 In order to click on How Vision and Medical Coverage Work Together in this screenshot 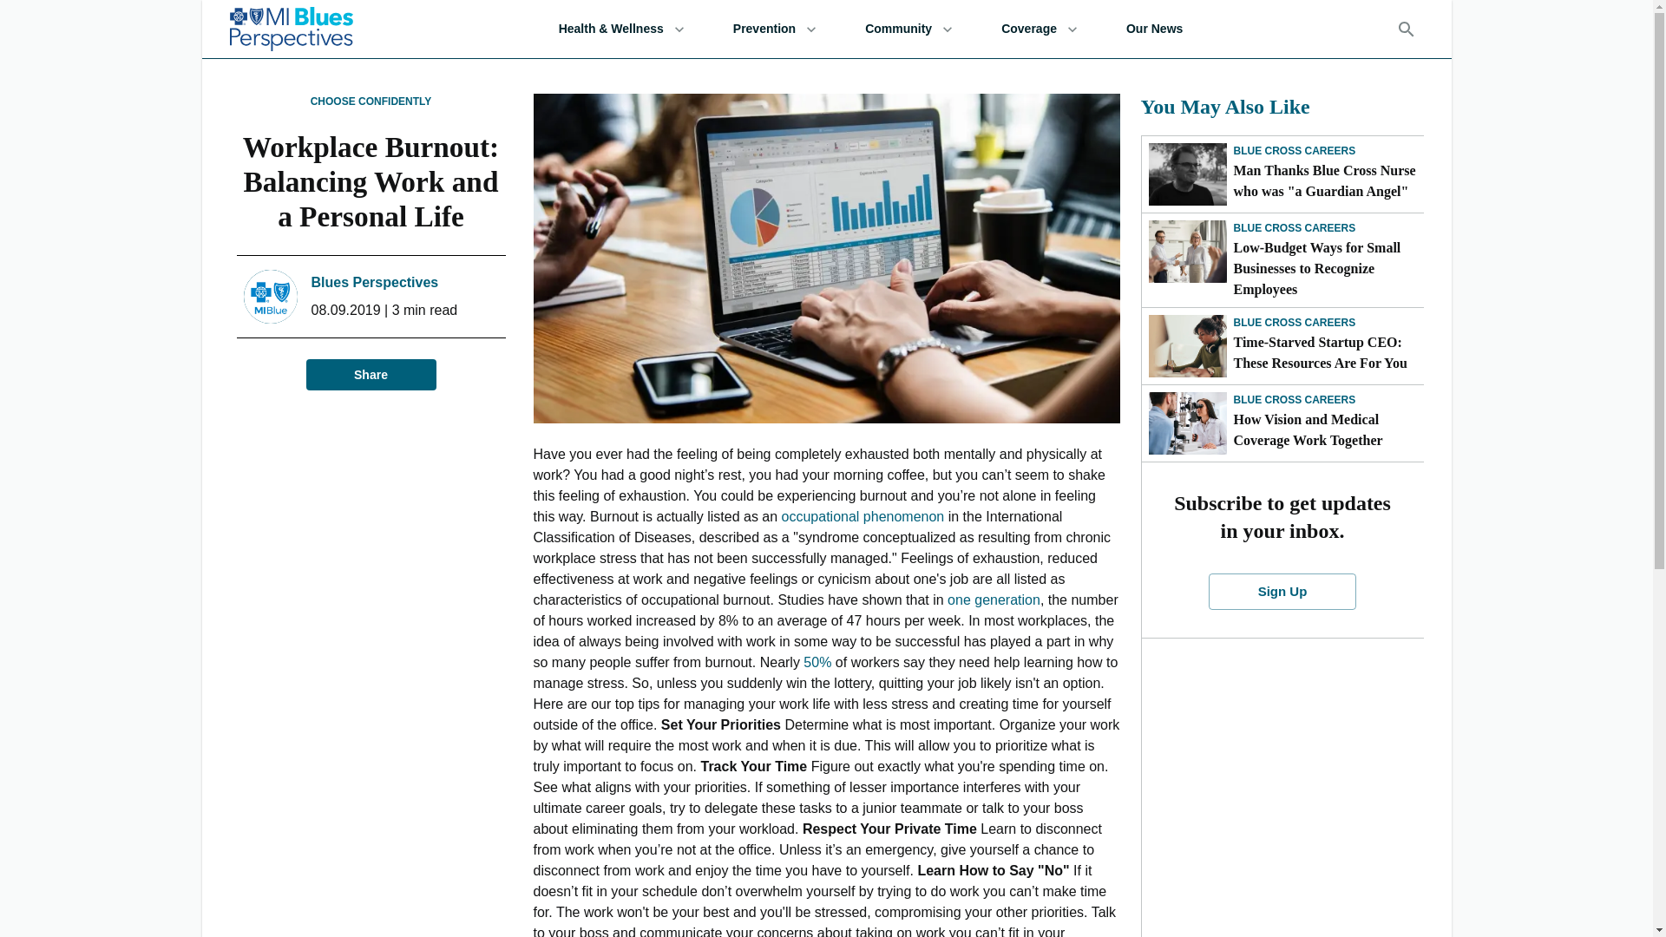, I will do `click(1329, 429)`.